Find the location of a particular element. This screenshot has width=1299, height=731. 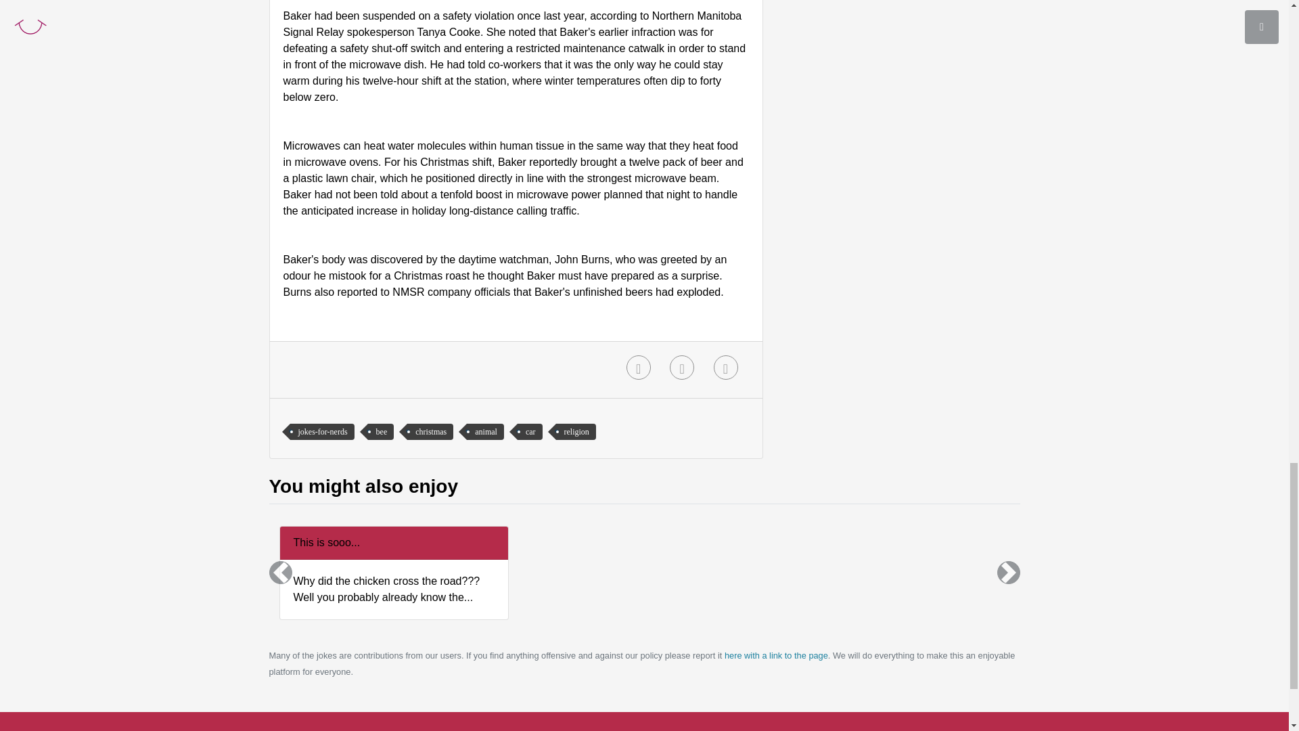

bee is located at coordinates (381, 432).